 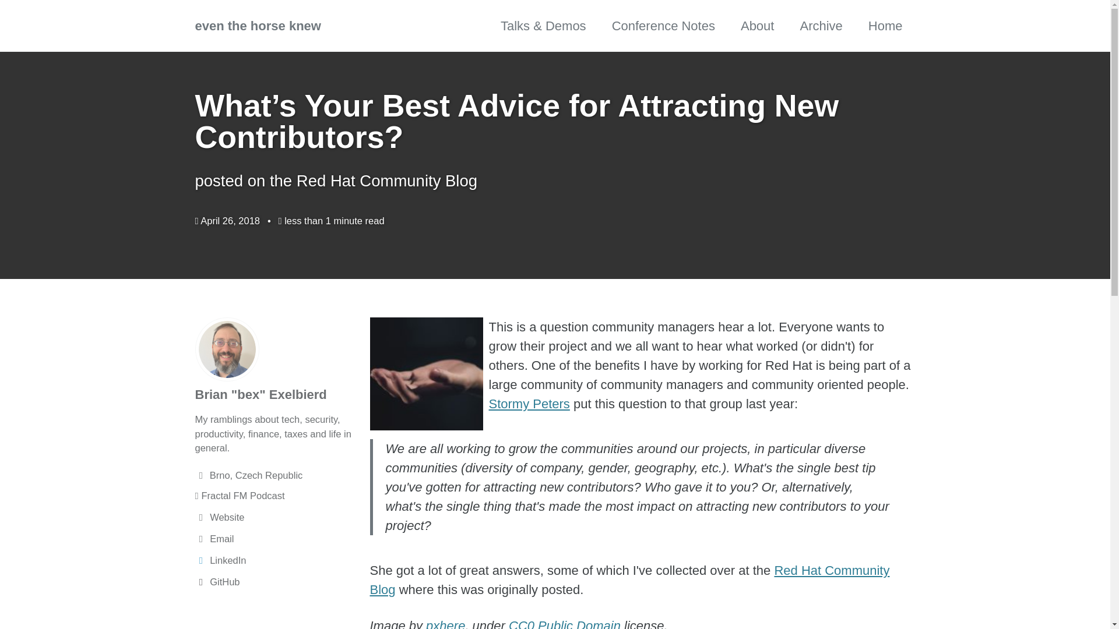 What do you see at coordinates (758, 26) in the screenshot?
I see `About` at bounding box center [758, 26].